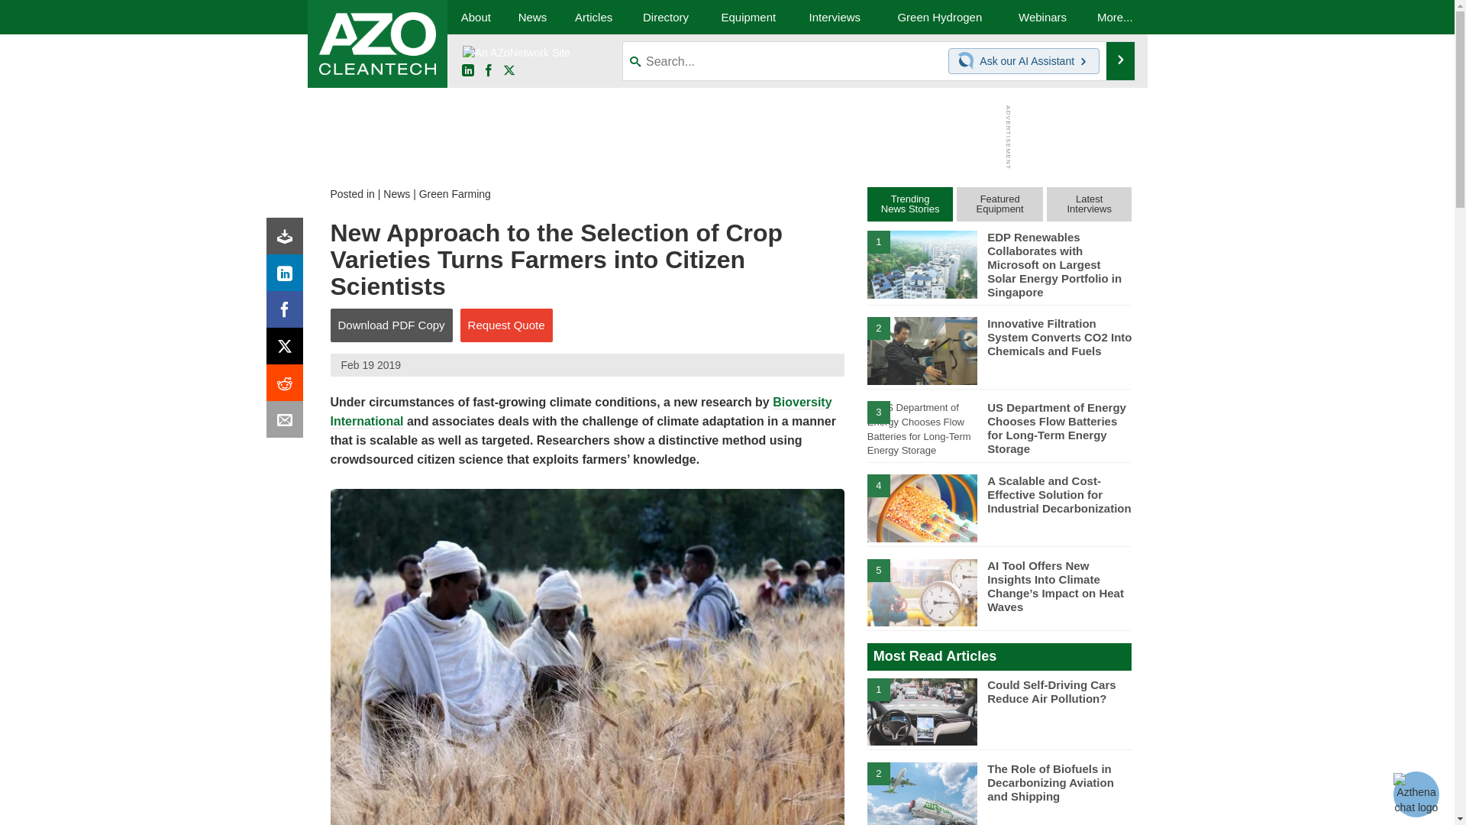  Describe the element at coordinates (288, 350) in the screenshot. I see `X` at that location.